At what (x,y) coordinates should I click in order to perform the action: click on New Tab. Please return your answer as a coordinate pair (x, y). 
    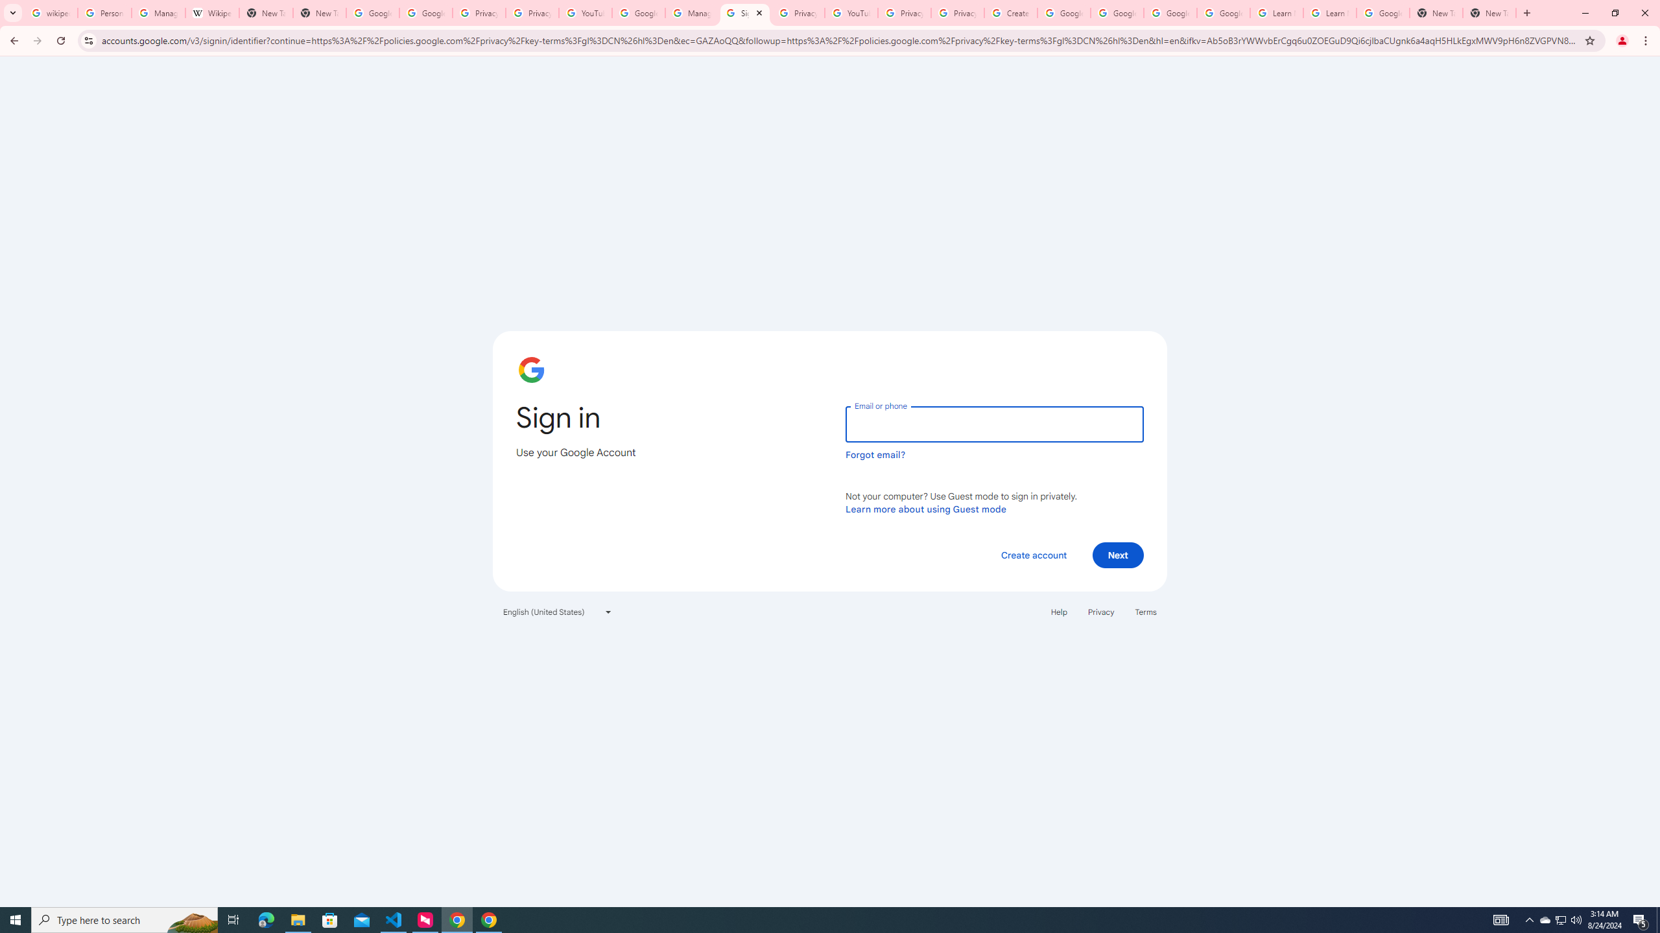
    Looking at the image, I should click on (1436, 13).